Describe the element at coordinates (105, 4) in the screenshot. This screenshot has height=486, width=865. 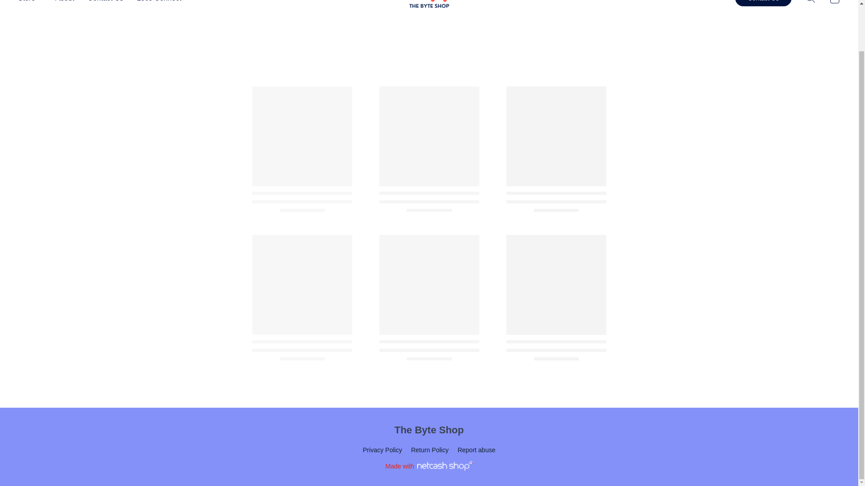
I see `Contact Us` at that location.